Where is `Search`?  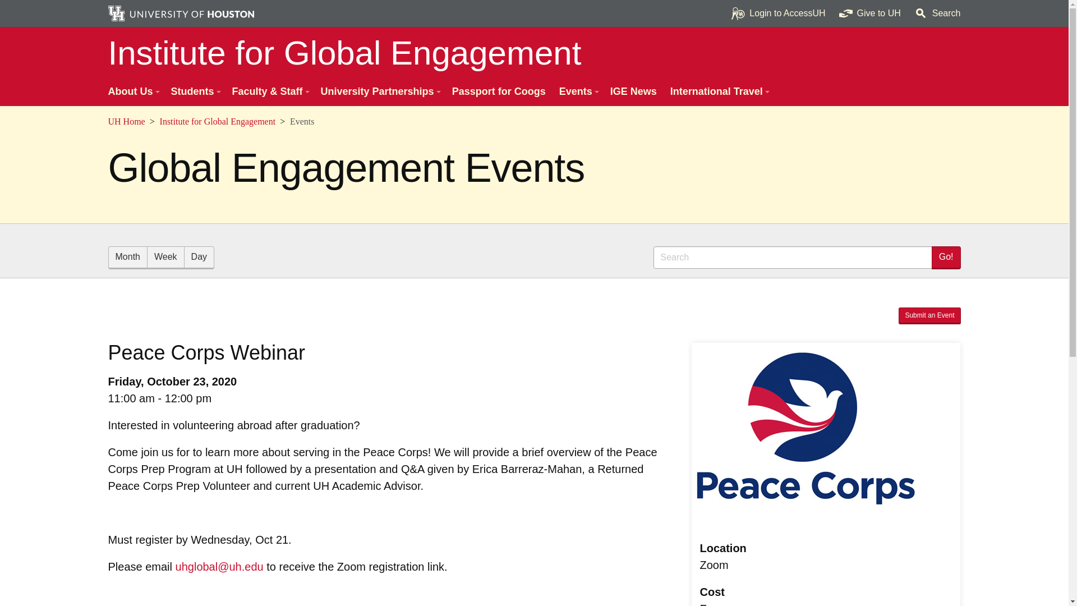
Search is located at coordinates (937, 13).